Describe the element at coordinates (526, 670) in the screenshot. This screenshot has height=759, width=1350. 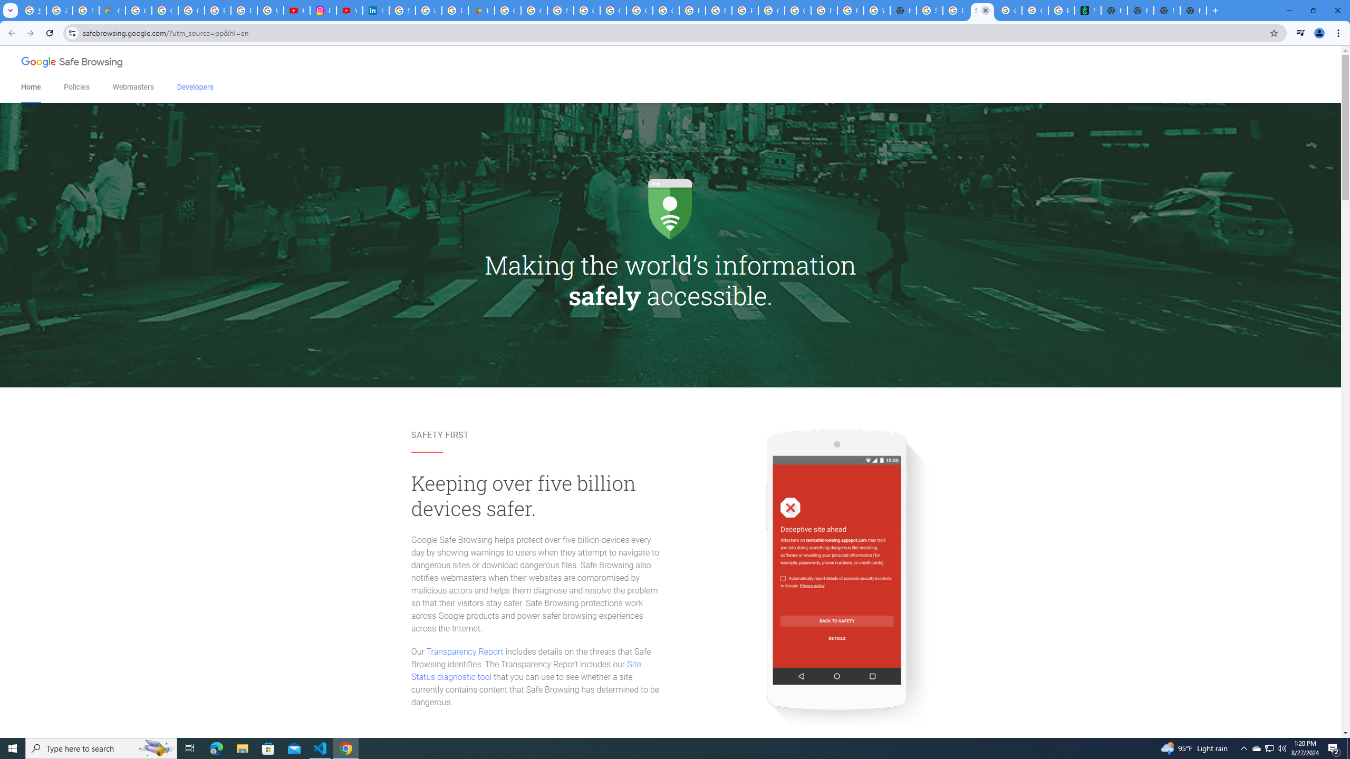
I see `Site Status diagnostic tool` at that location.